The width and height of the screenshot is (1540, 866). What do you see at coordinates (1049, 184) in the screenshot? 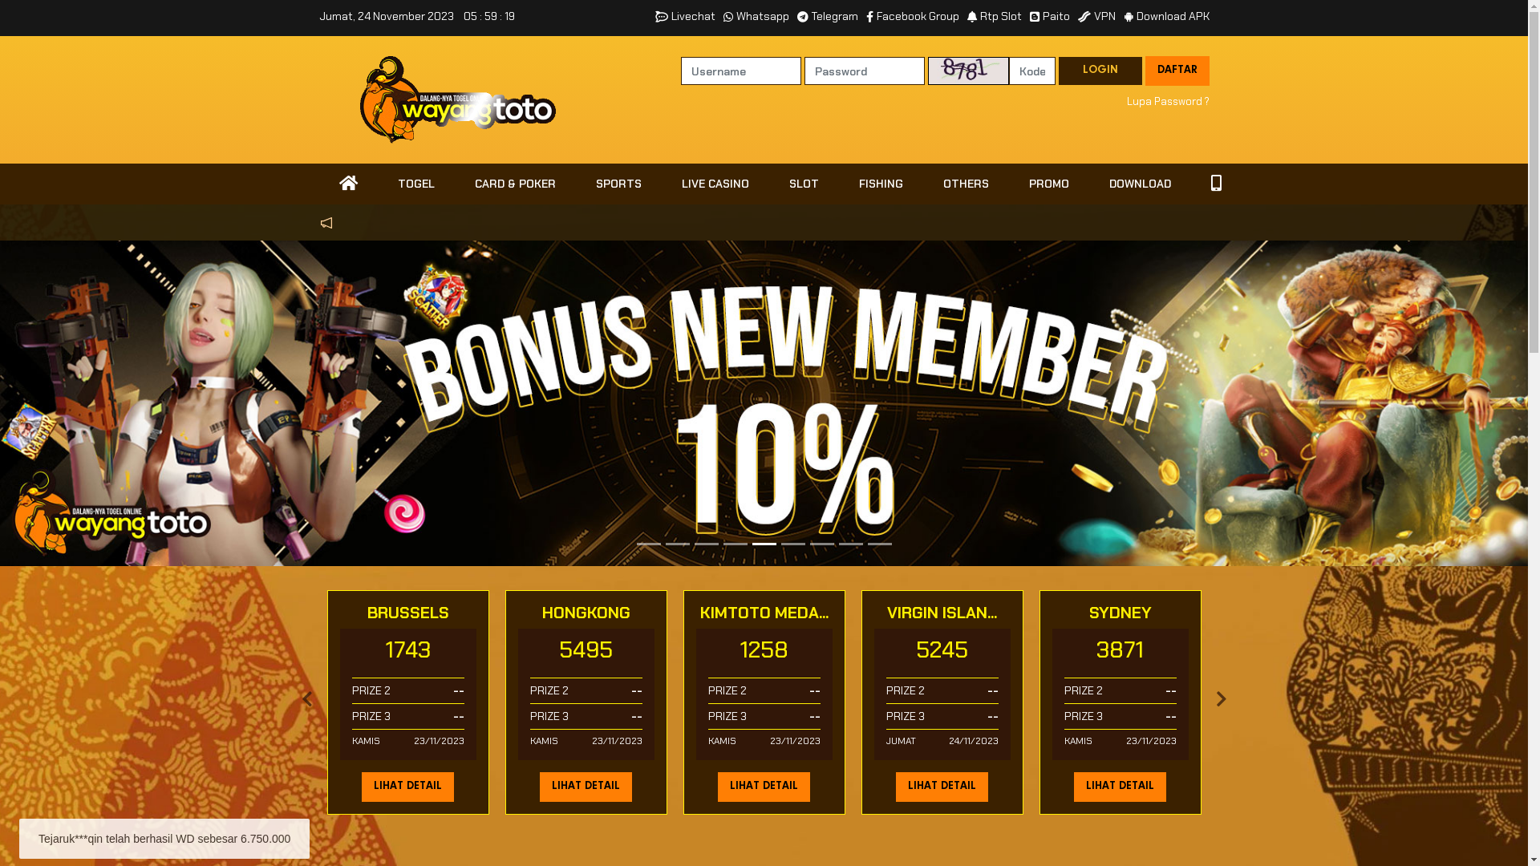
I see `PROMO` at bounding box center [1049, 184].